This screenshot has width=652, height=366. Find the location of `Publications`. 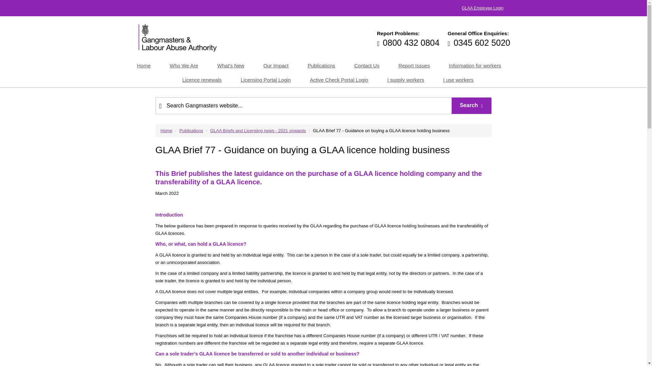

Publications is located at coordinates (321, 65).